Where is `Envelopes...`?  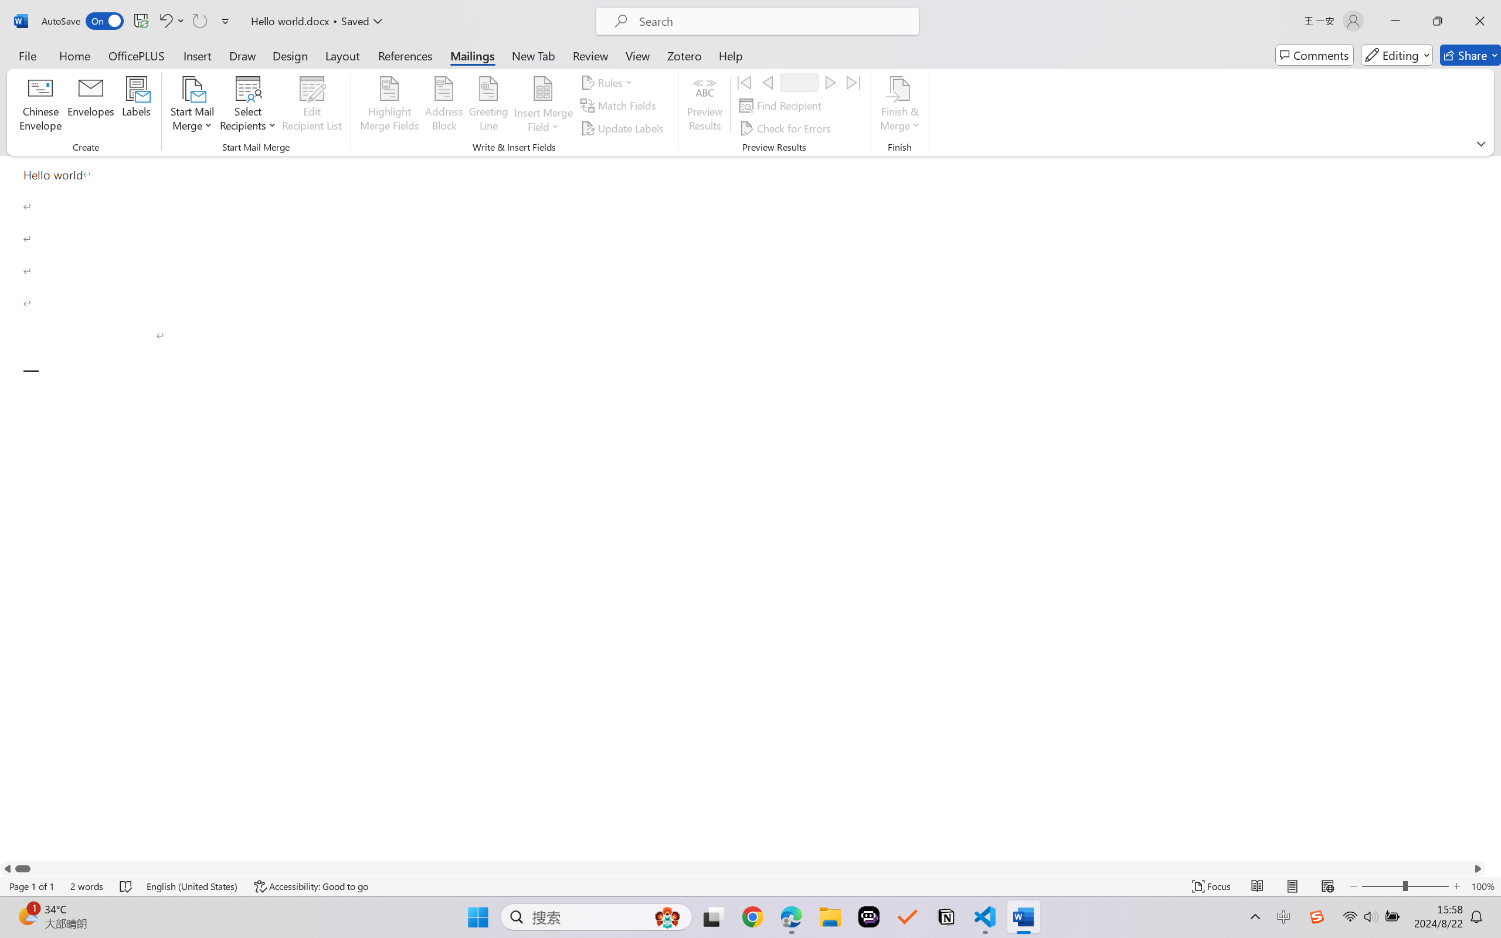 Envelopes... is located at coordinates (91, 106).